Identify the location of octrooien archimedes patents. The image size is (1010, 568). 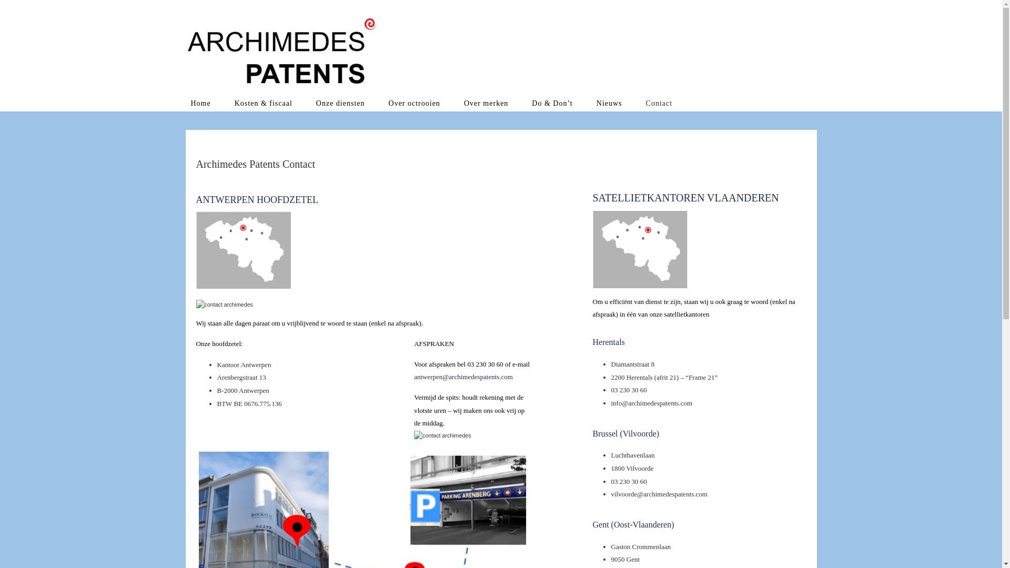
(284, 52).